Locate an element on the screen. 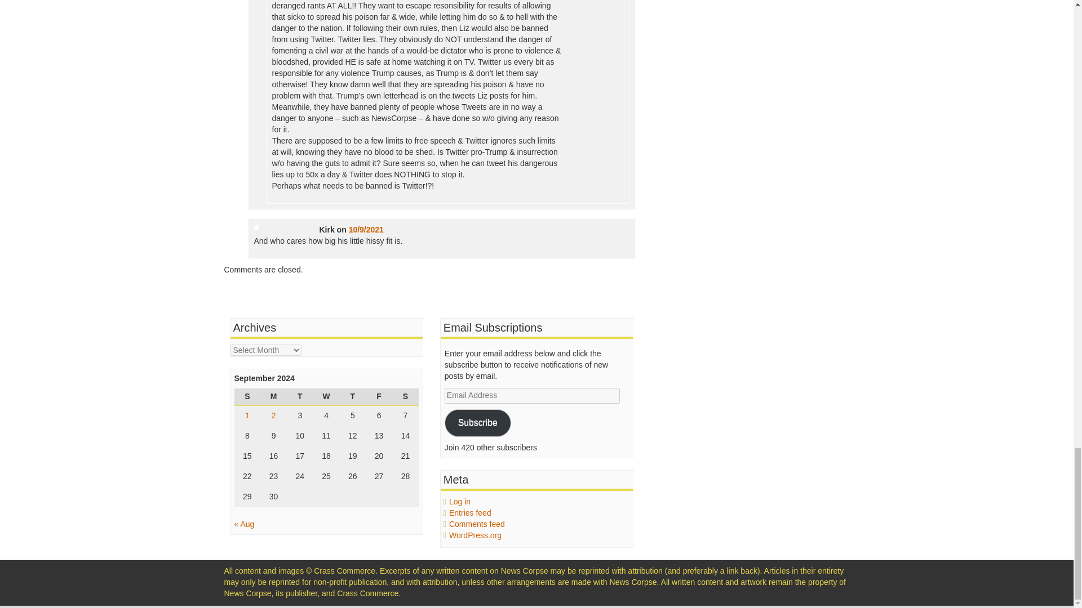 The height and width of the screenshot is (608, 1082). Wednesday is located at coordinates (326, 397).